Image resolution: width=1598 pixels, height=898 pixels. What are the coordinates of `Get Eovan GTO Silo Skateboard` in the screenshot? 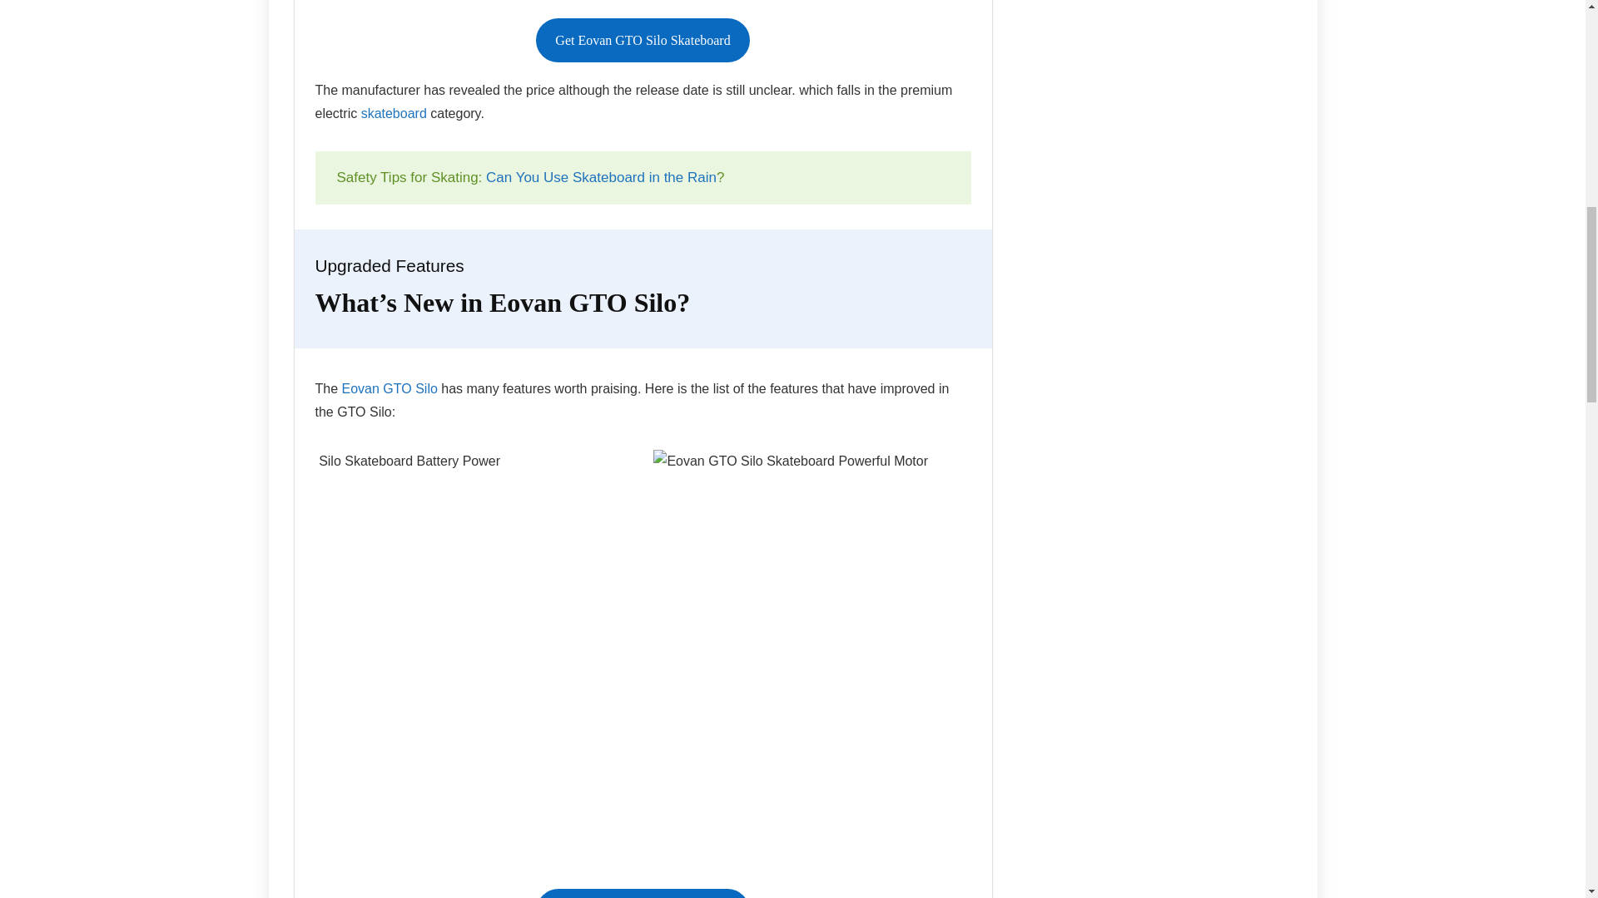 It's located at (643, 893).